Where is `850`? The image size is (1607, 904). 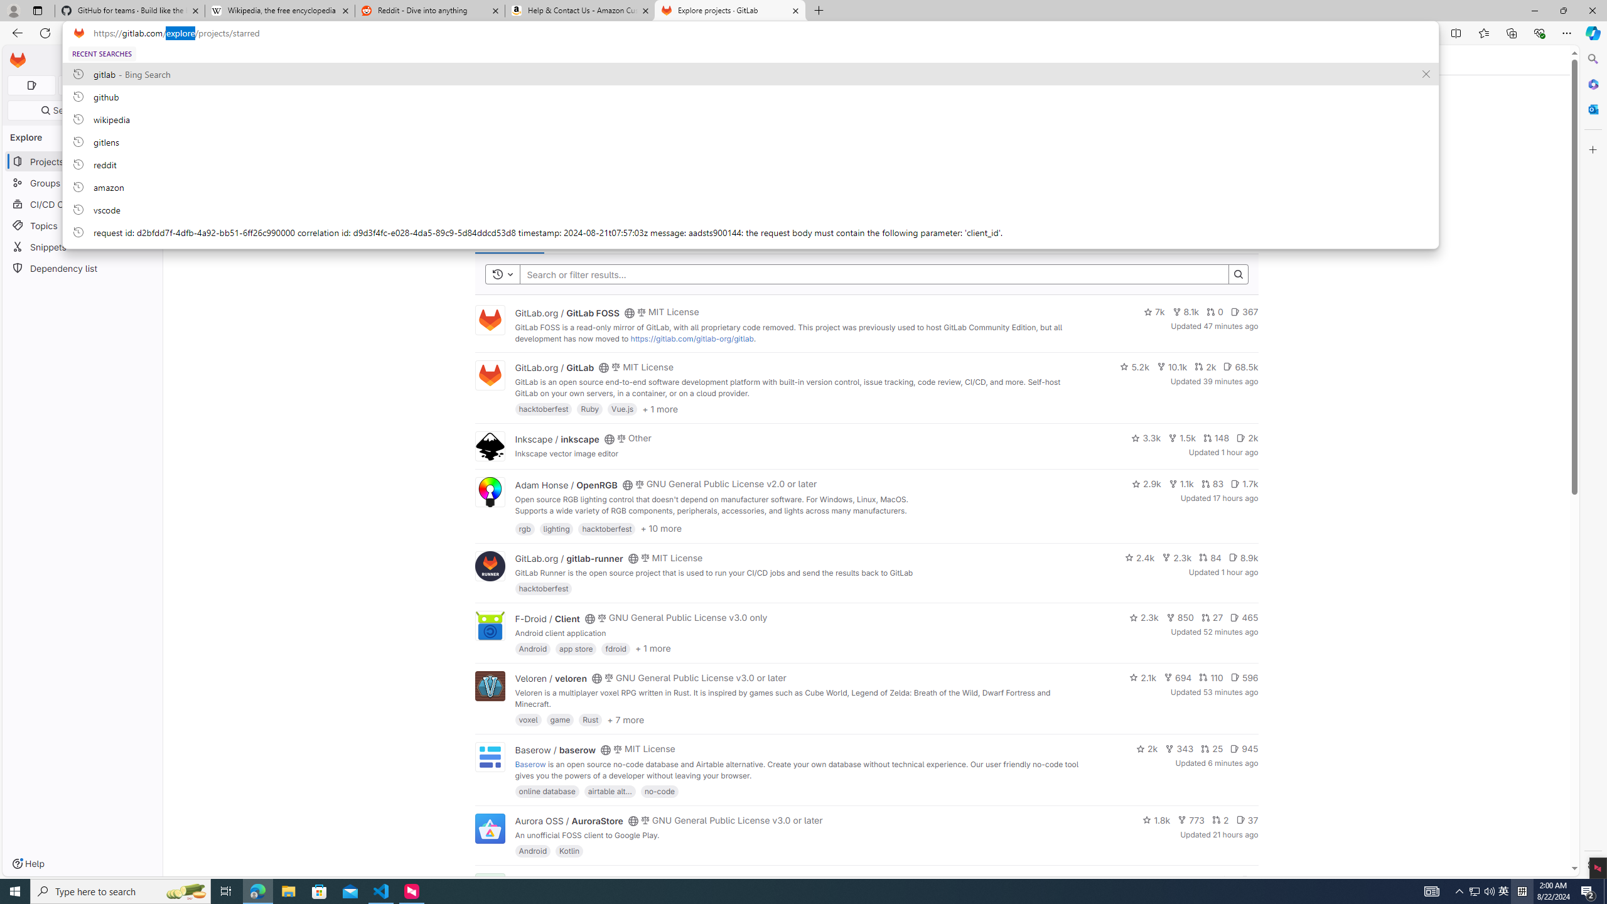
850 is located at coordinates (1180, 618).